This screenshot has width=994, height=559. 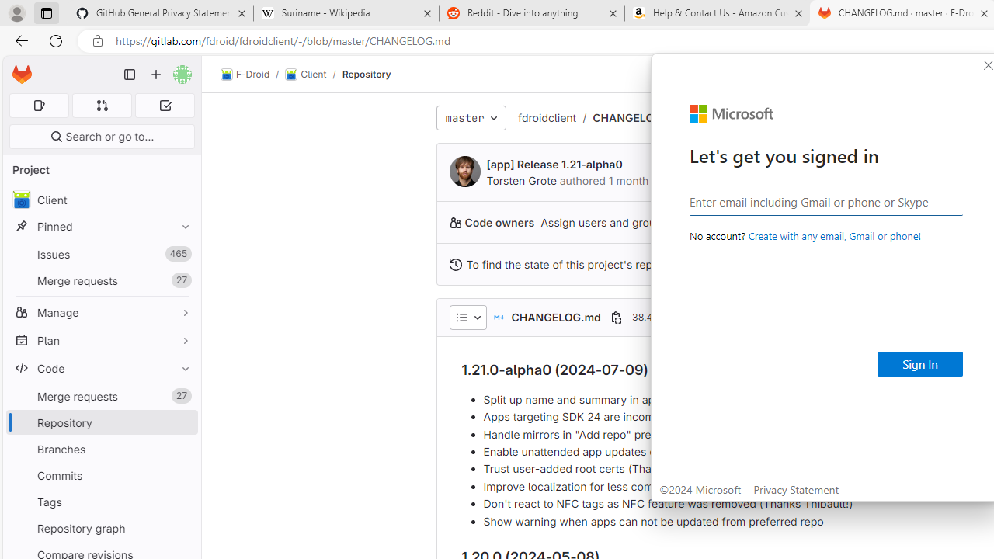 I want to click on Go Forward (Alt+RightArrow), so click(x=766, y=12).